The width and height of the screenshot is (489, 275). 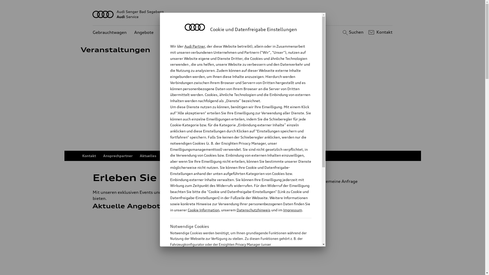 I want to click on Cookie Information, so click(x=235, y=270).